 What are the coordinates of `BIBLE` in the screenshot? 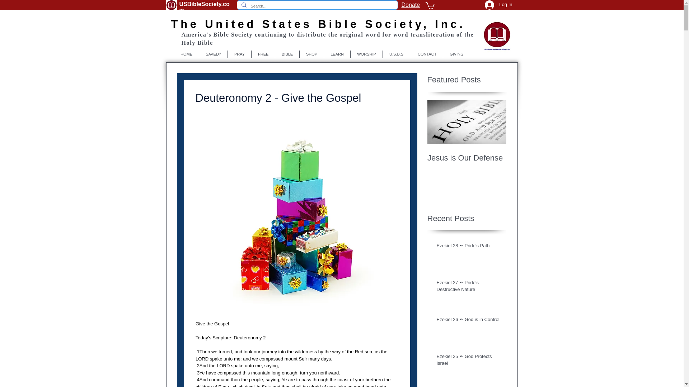 It's located at (287, 54).